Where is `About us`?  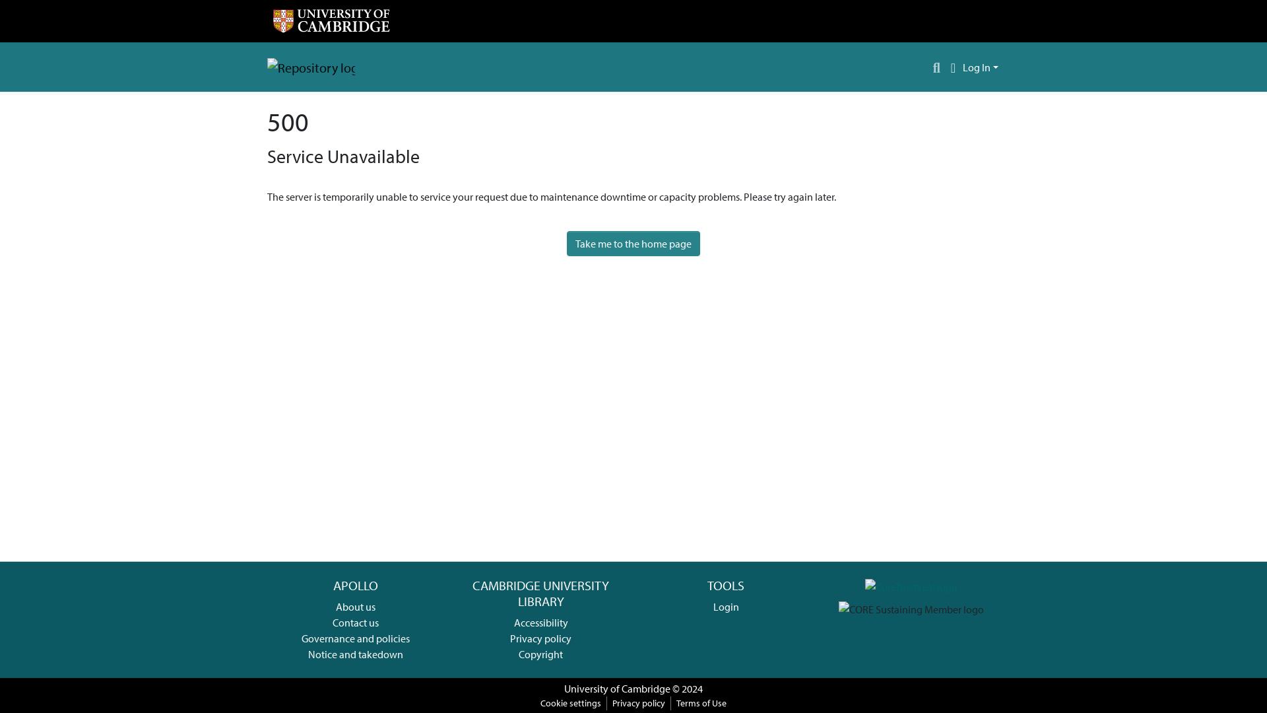
About us is located at coordinates (355, 606).